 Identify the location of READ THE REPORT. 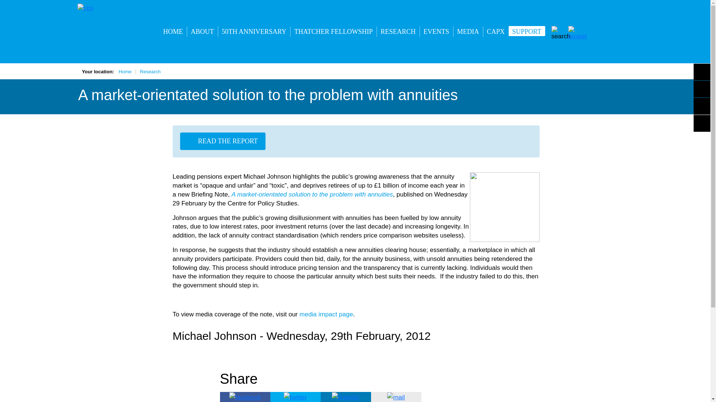
(223, 141).